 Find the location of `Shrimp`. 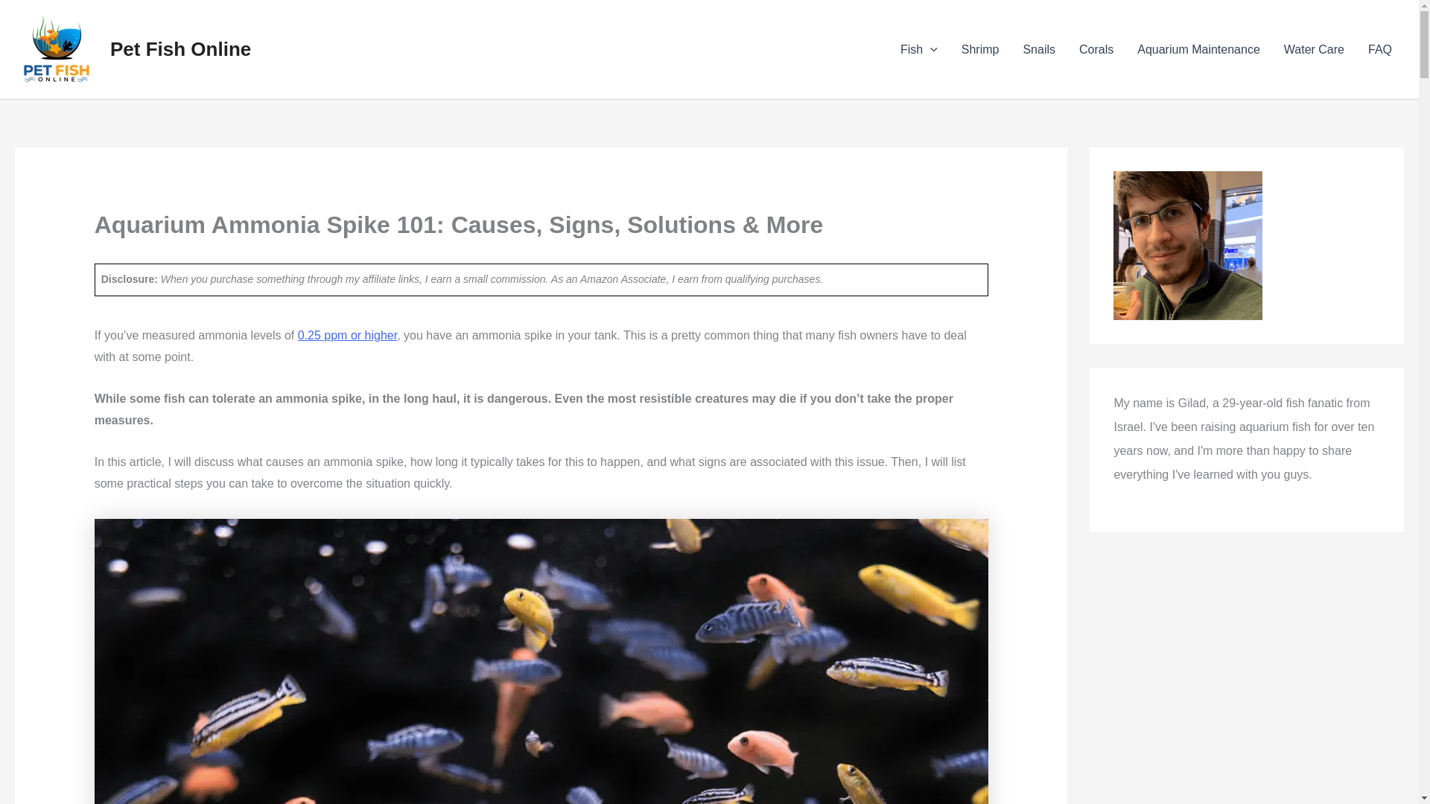

Shrimp is located at coordinates (980, 48).